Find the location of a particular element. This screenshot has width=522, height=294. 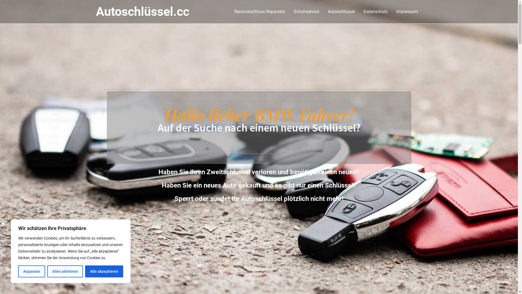

Wie Gewinnt Man Bei Android-Automaten Tipps Und Tricks is located at coordinates (56, 142).